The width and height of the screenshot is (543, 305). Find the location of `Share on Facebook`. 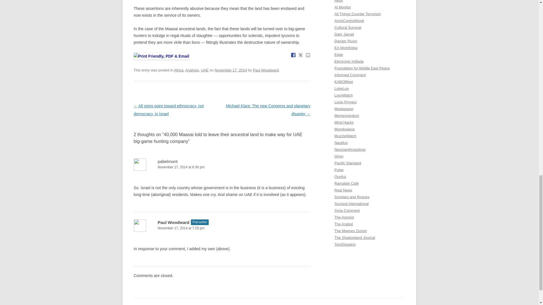

Share on Facebook is located at coordinates (293, 55).